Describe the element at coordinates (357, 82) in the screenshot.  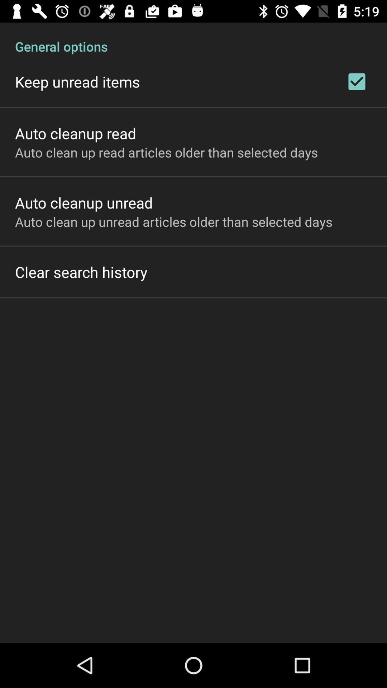
I see `tap item next to the keep unread items icon` at that location.